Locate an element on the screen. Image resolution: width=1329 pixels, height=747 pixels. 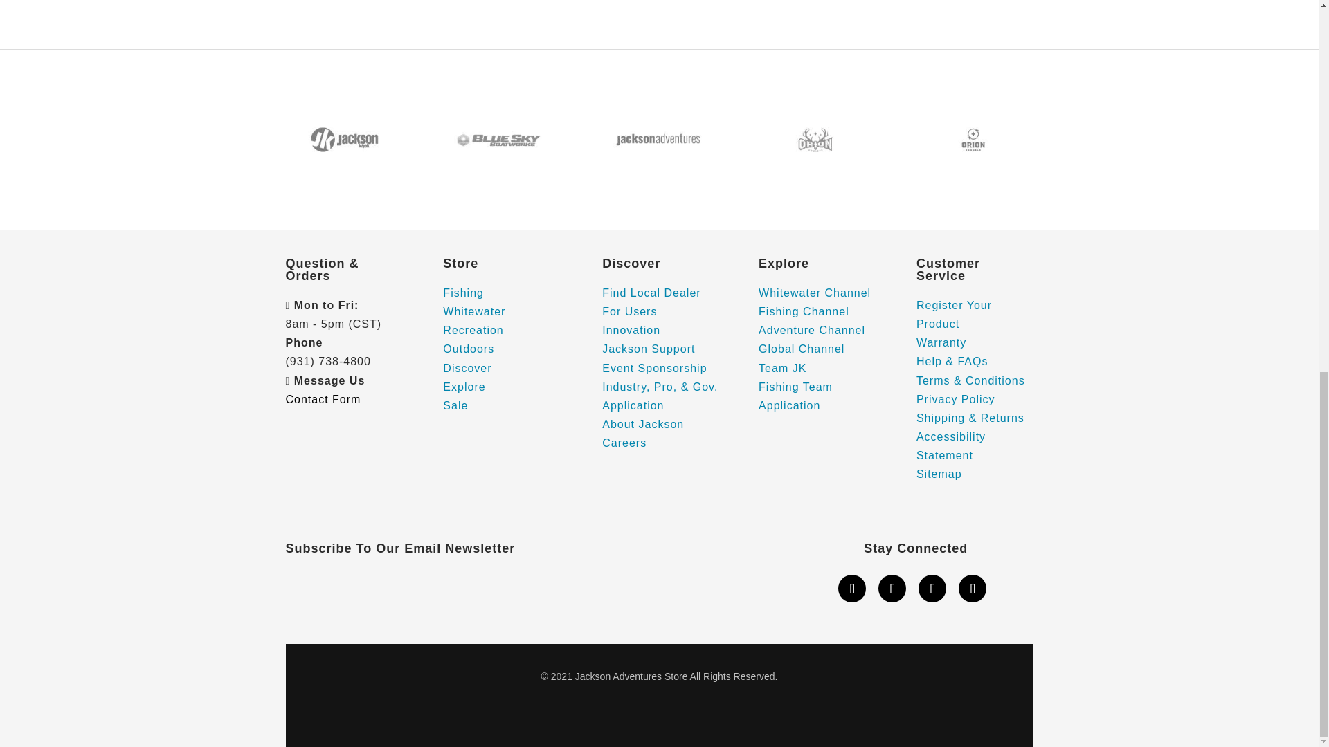
Follow on Facebook is located at coordinates (852, 588).